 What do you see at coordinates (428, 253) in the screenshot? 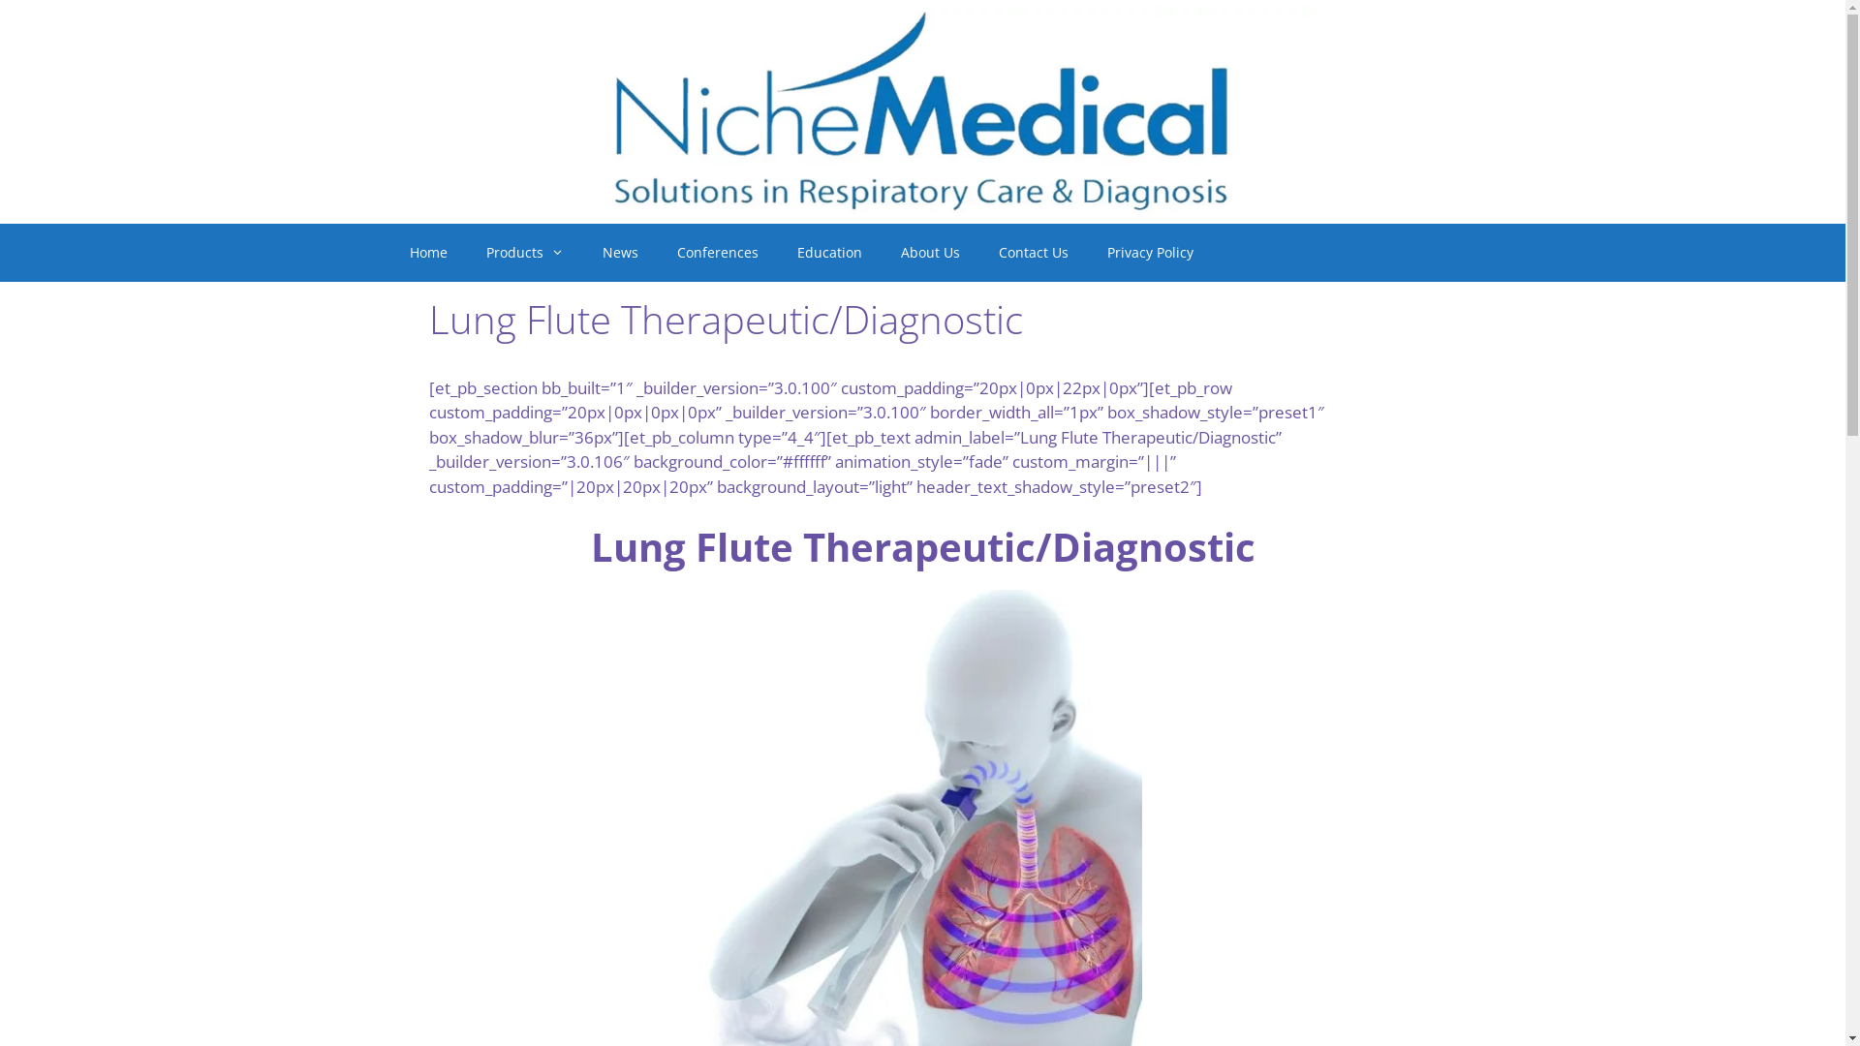
I see `Home` at bounding box center [428, 253].